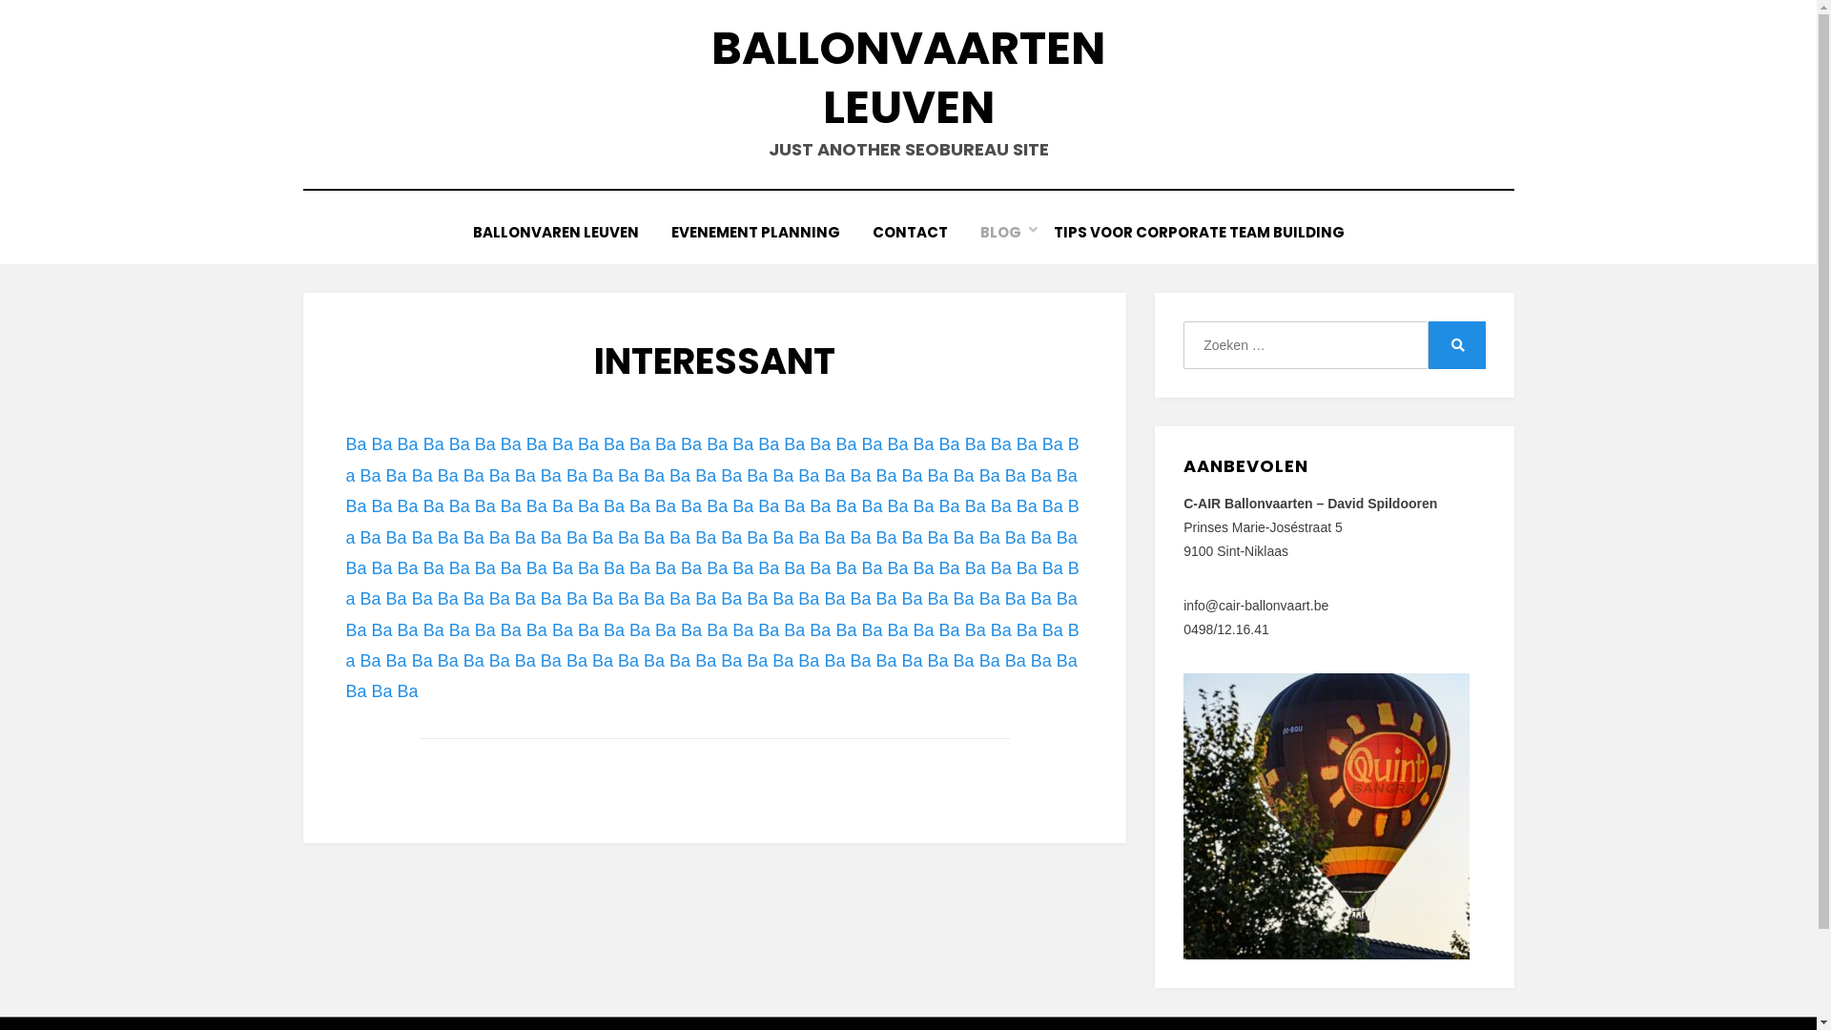 The width and height of the screenshot is (1831, 1030). Describe the element at coordinates (923, 630) in the screenshot. I see `Ba` at that location.